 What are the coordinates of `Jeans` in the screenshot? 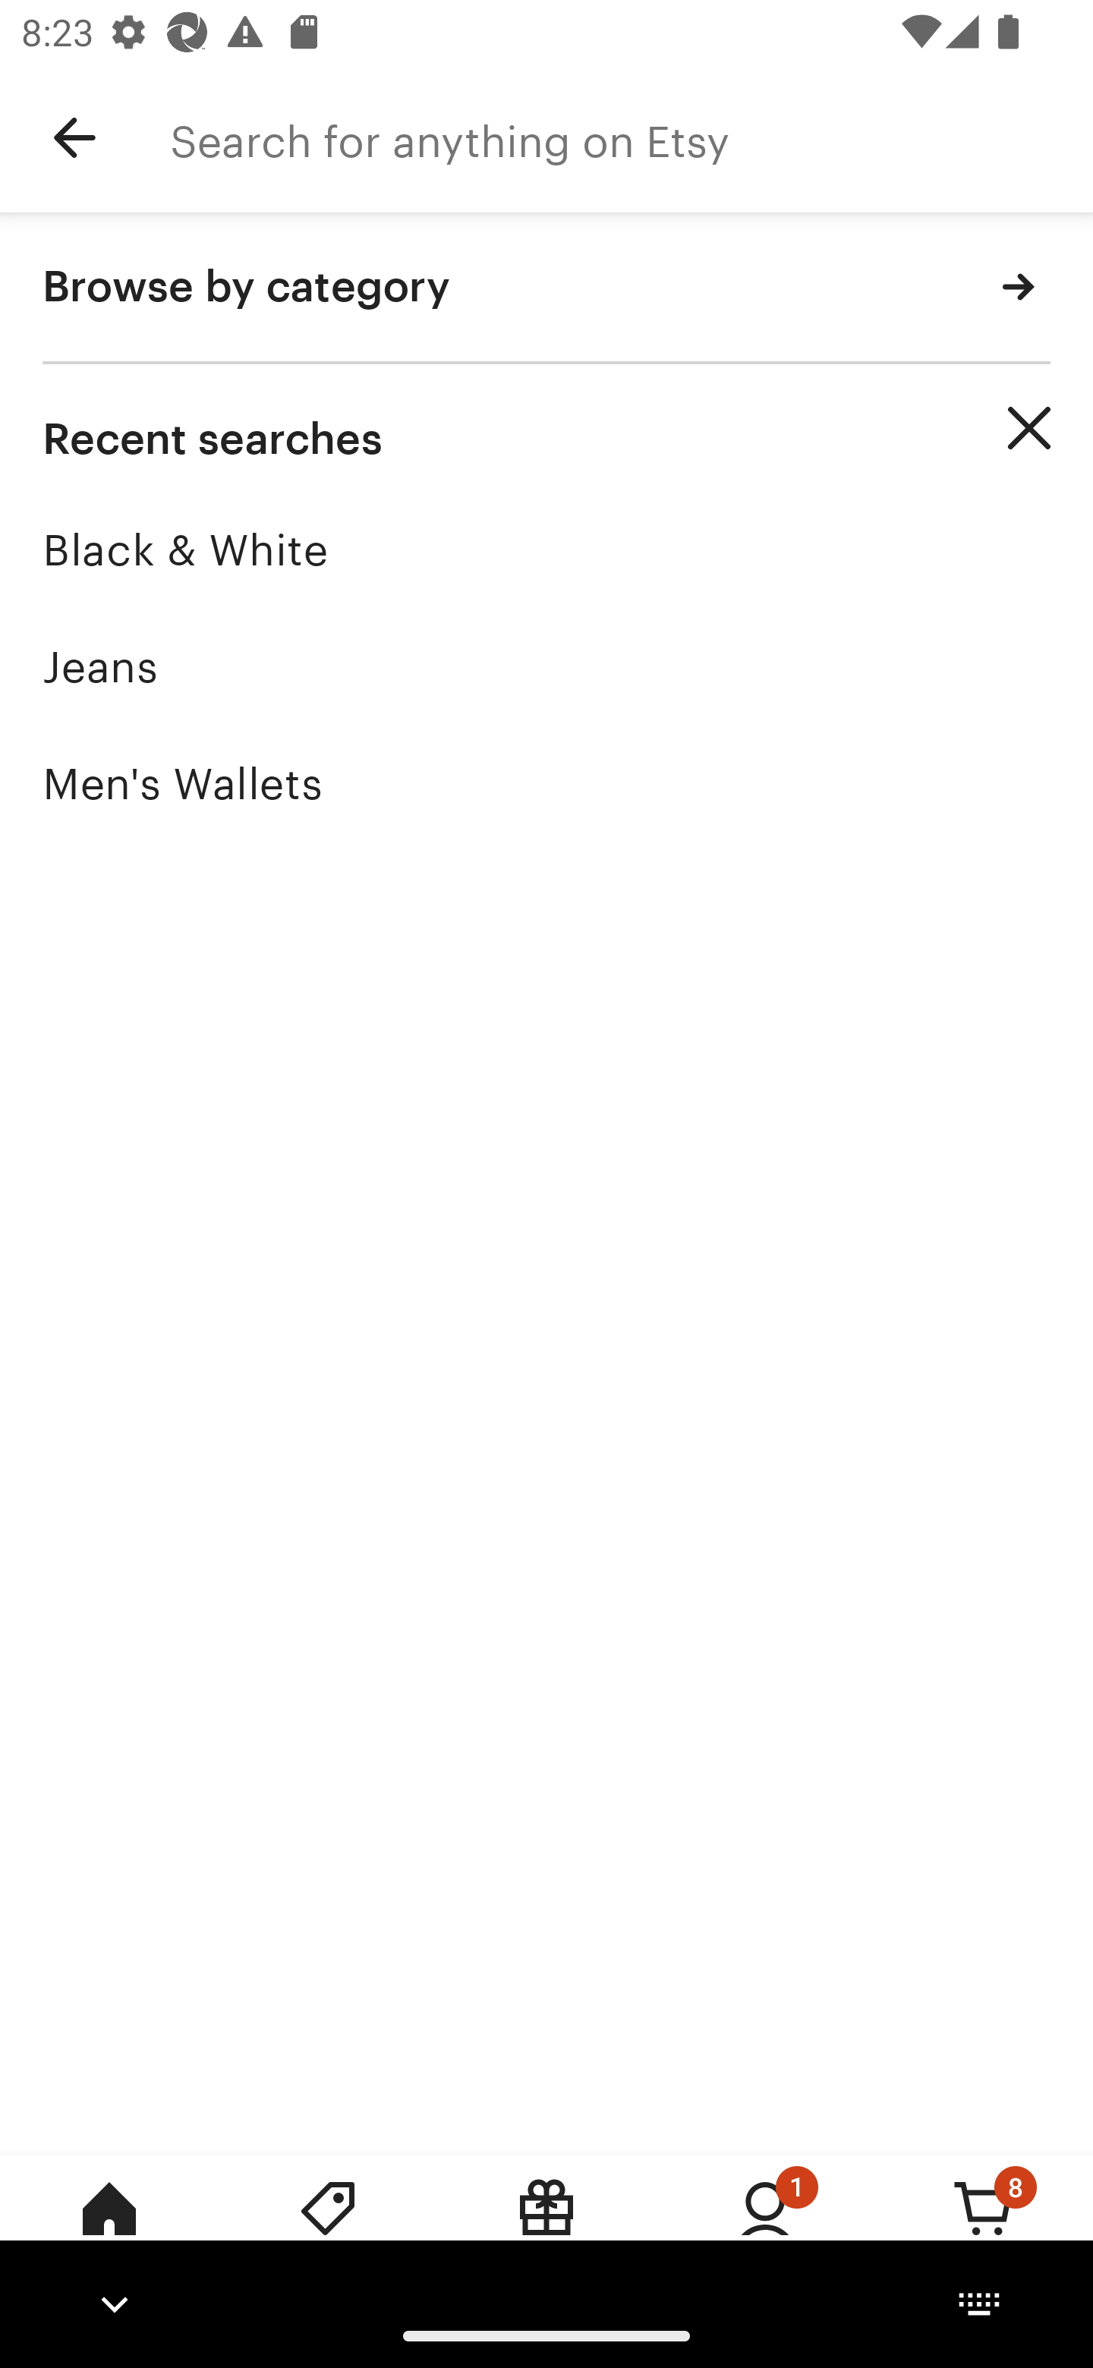 It's located at (546, 666).